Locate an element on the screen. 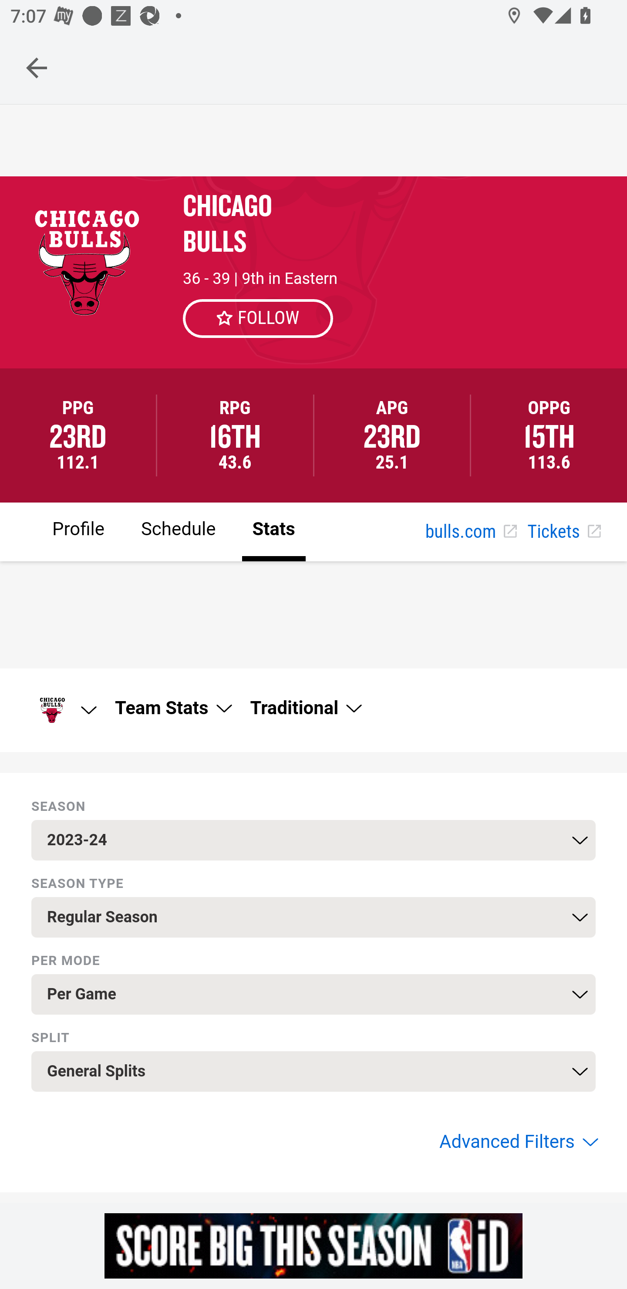  Tickets is located at coordinates (563, 532).